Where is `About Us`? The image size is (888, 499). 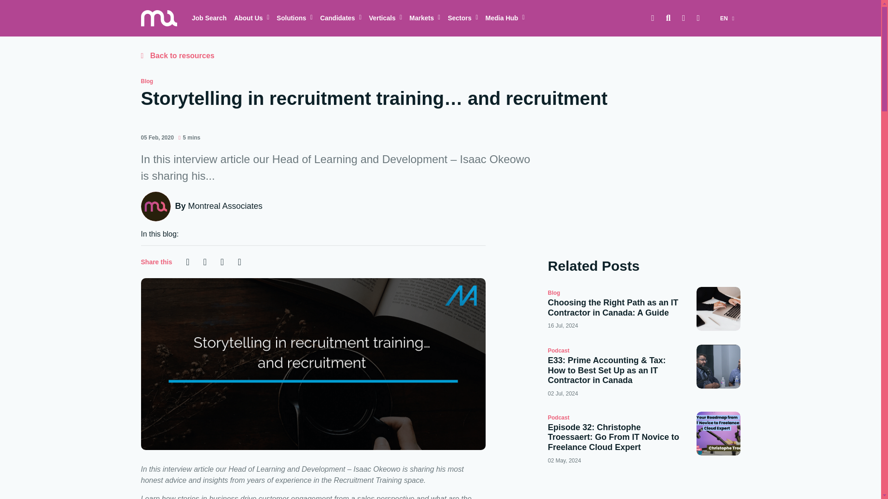
About Us is located at coordinates (251, 18).